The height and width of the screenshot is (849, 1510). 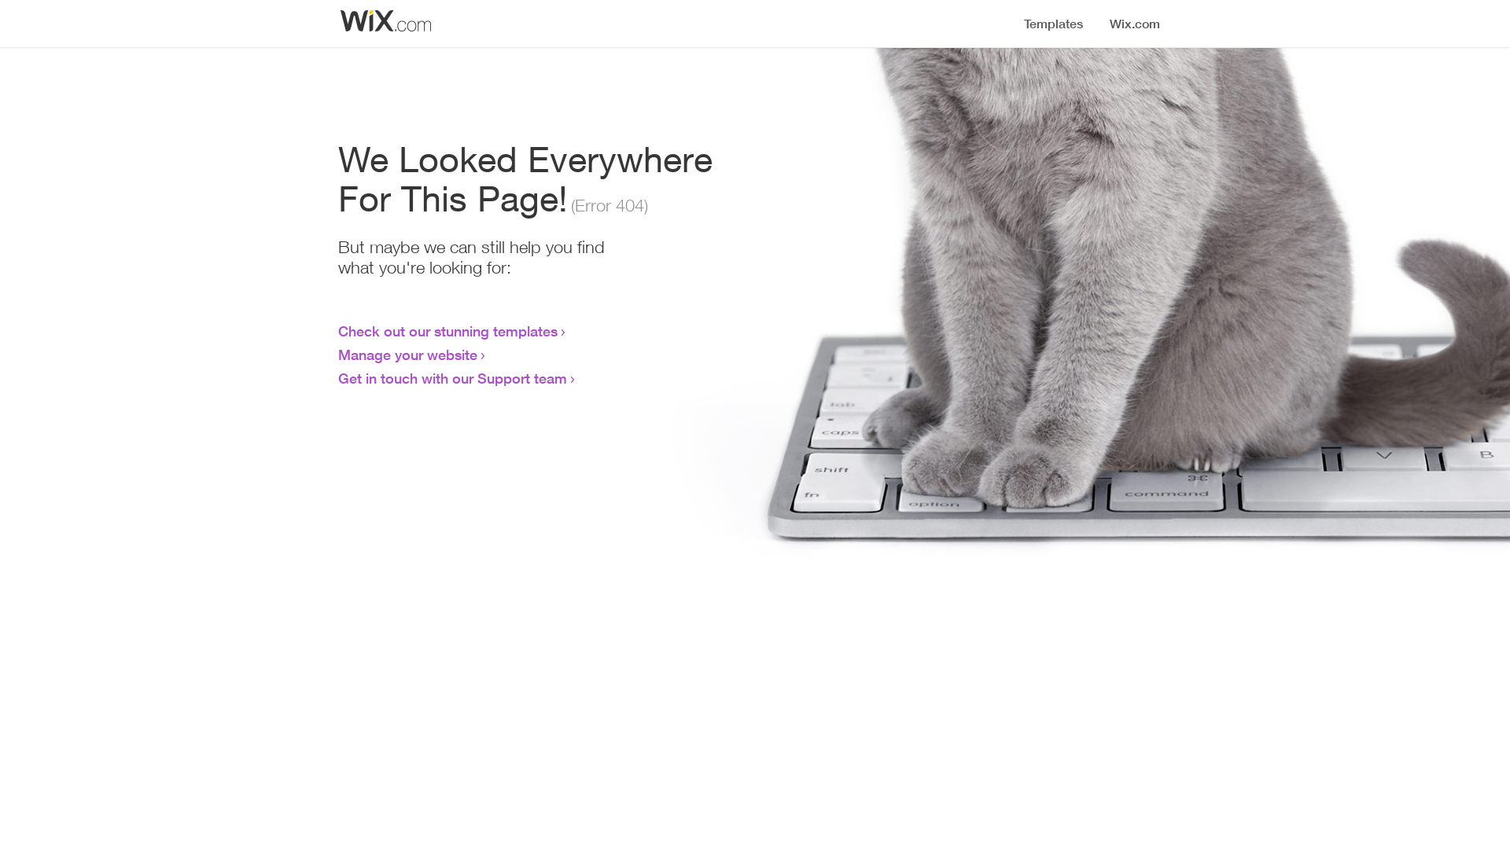 I want to click on Manage your website, so click(x=407, y=355).